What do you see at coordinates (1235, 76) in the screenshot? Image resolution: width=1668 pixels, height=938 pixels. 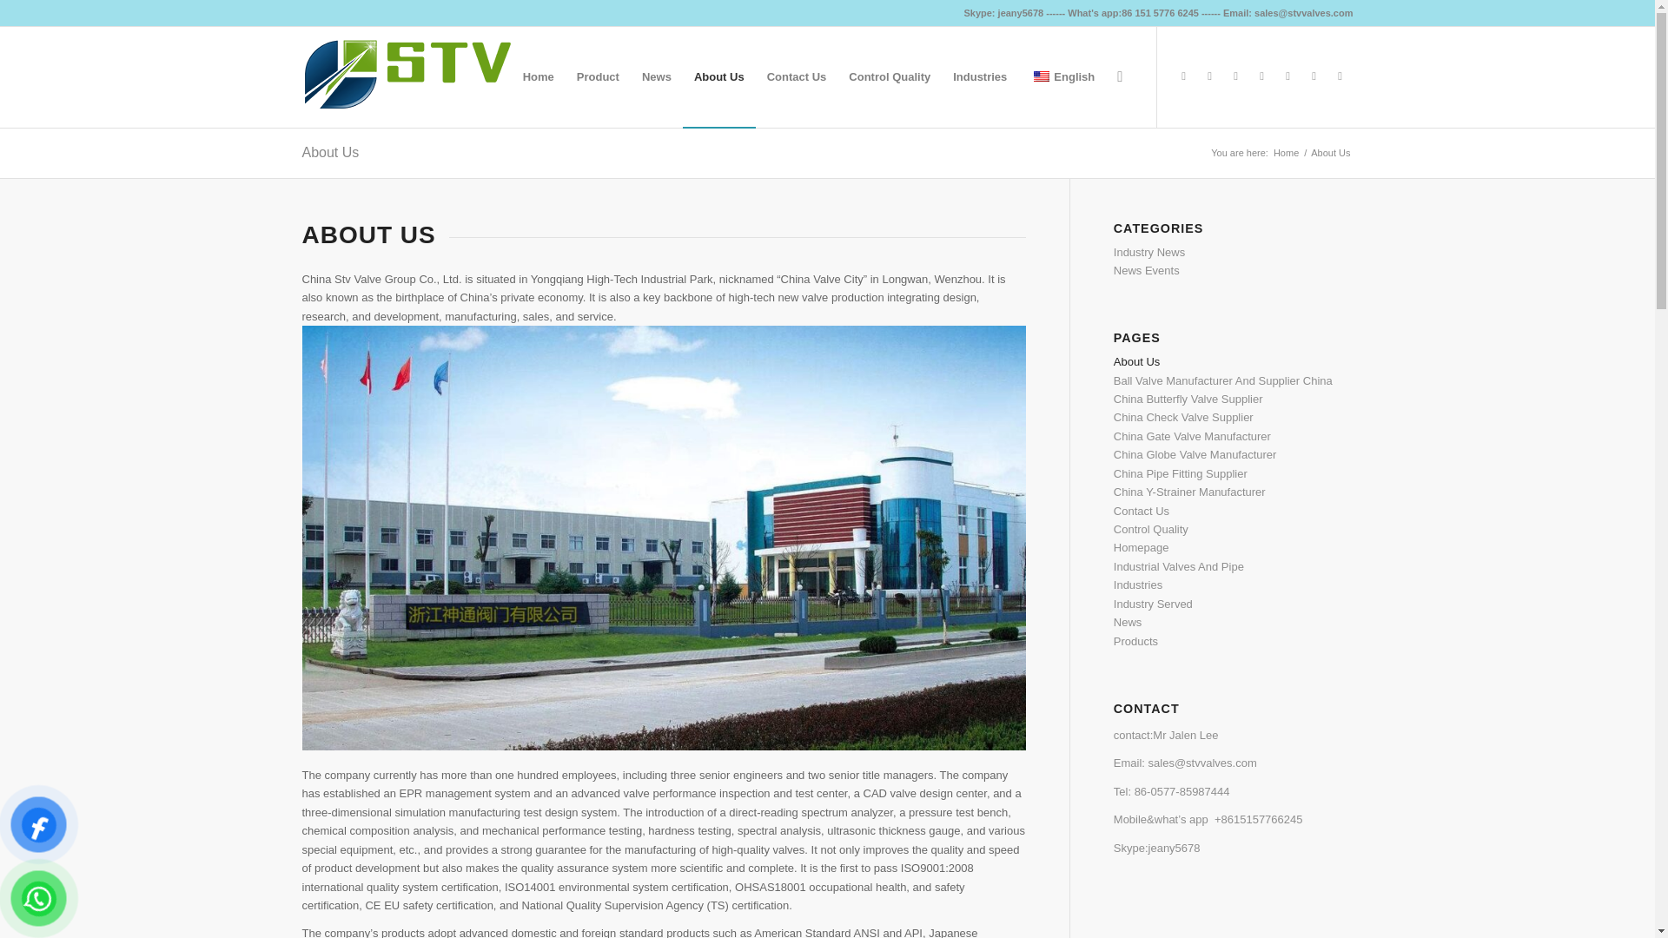 I see `Twitter` at bounding box center [1235, 76].